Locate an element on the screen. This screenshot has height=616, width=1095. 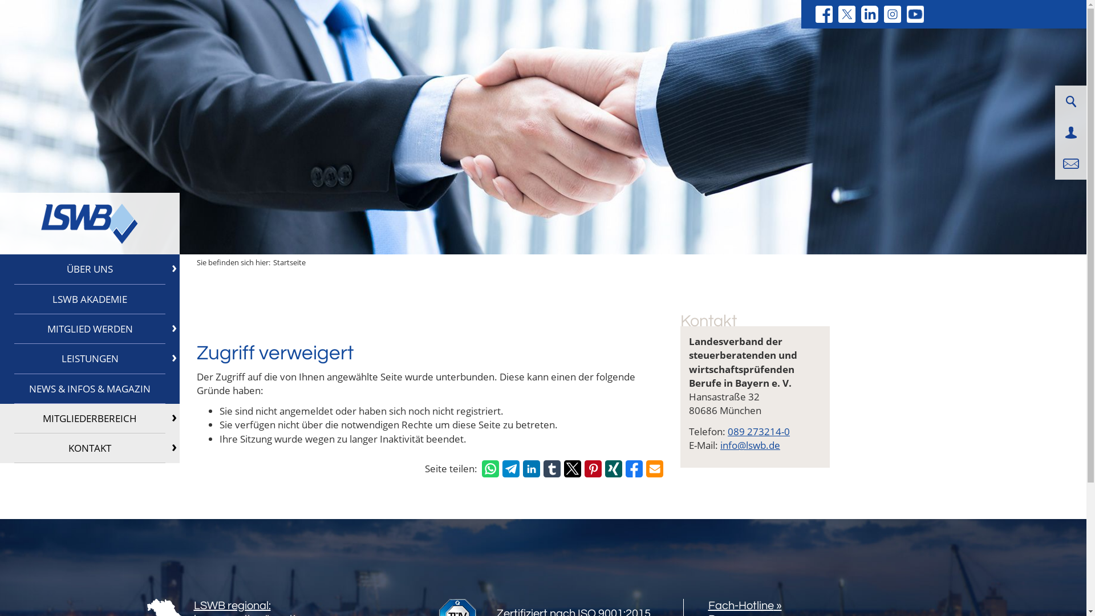
LSWB bei Youtube is located at coordinates (915, 14).